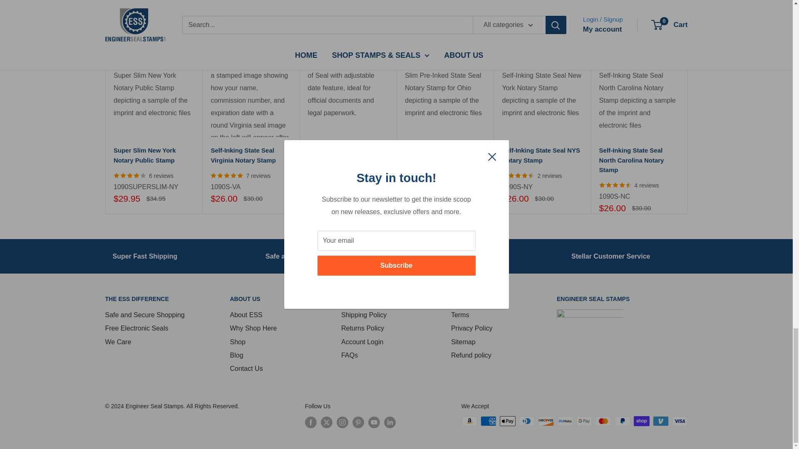 The width and height of the screenshot is (799, 449). What do you see at coordinates (452, 256) in the screenshot?
I see `Free Electronic Seals` at bounding box center [452, 256].